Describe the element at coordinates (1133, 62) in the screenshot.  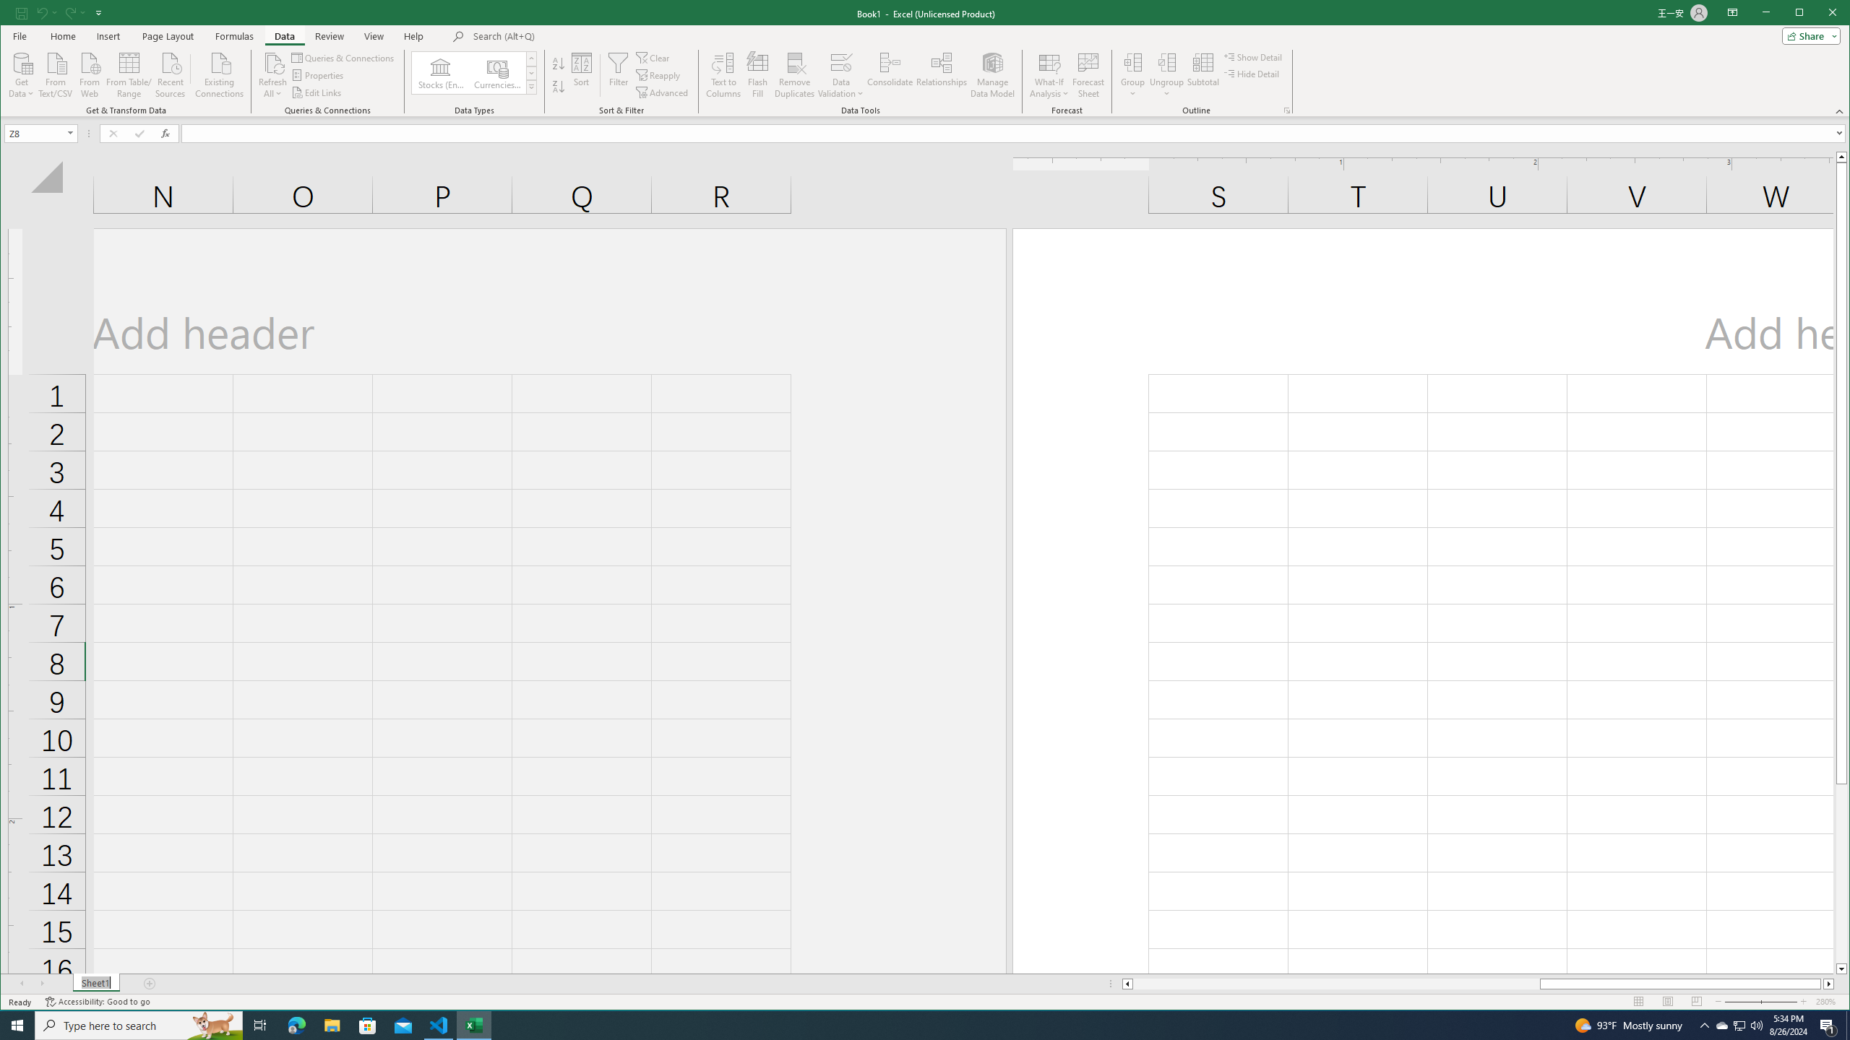
I see `Group...` at that location.